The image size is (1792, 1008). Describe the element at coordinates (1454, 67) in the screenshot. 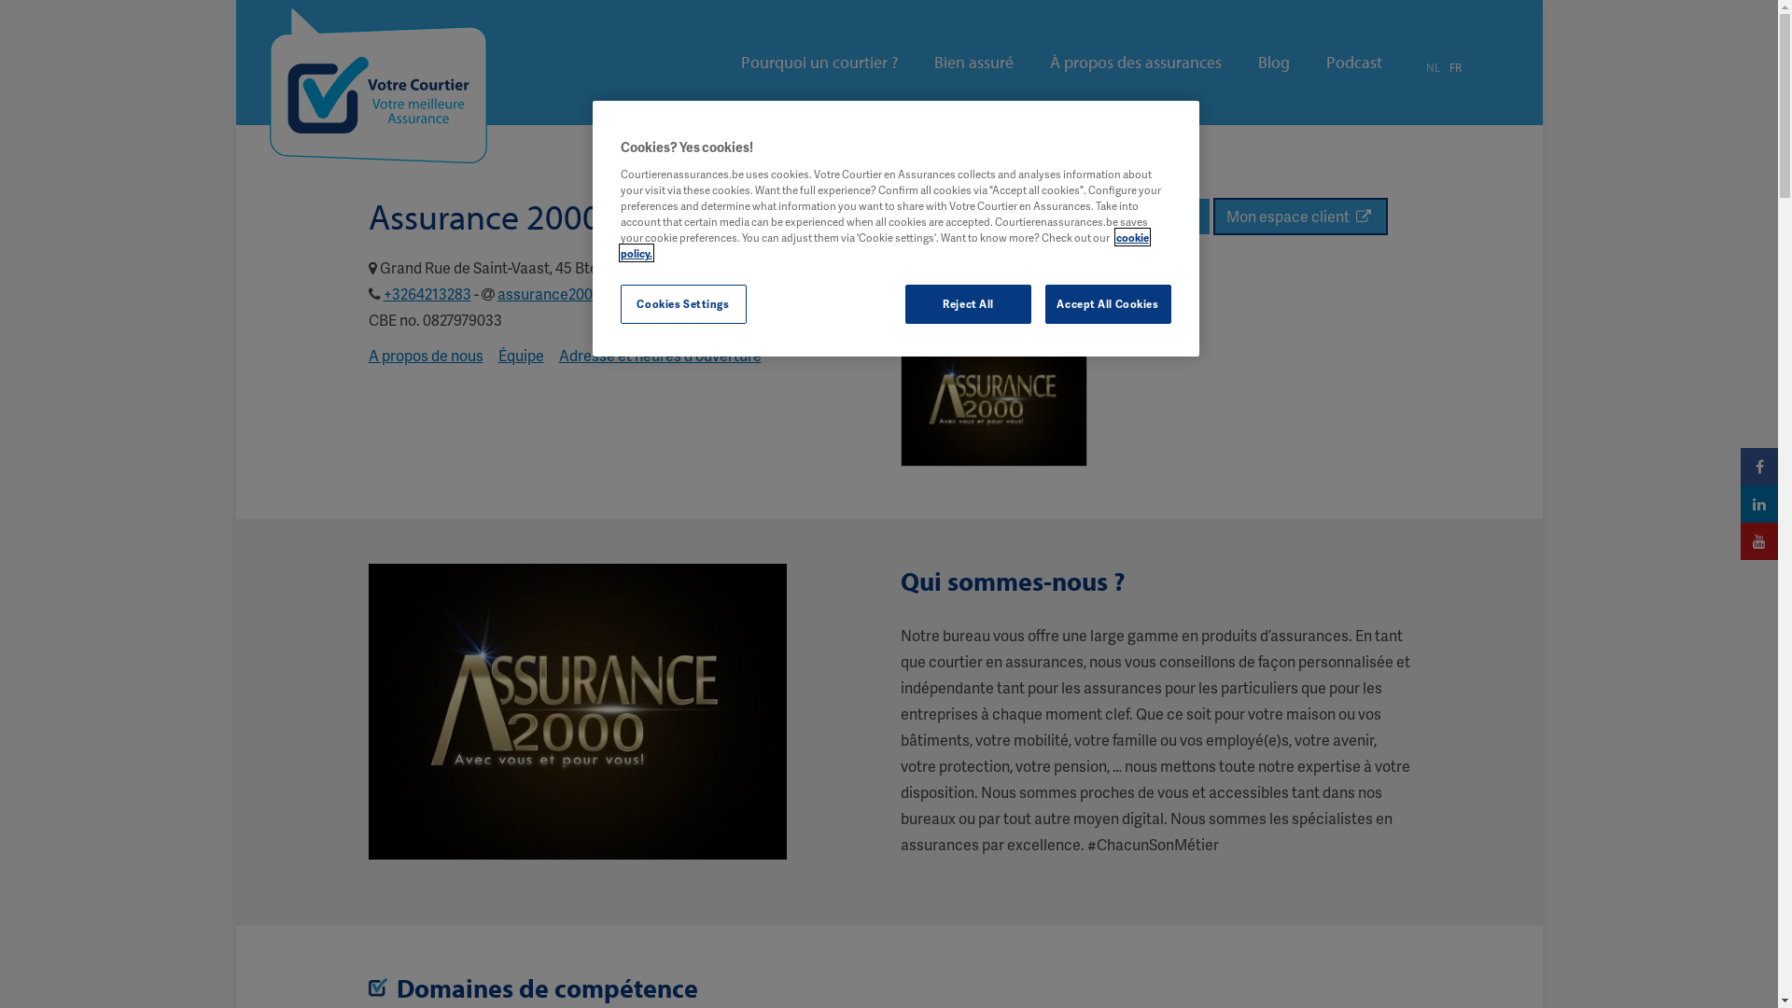

I see `FR` at that location.